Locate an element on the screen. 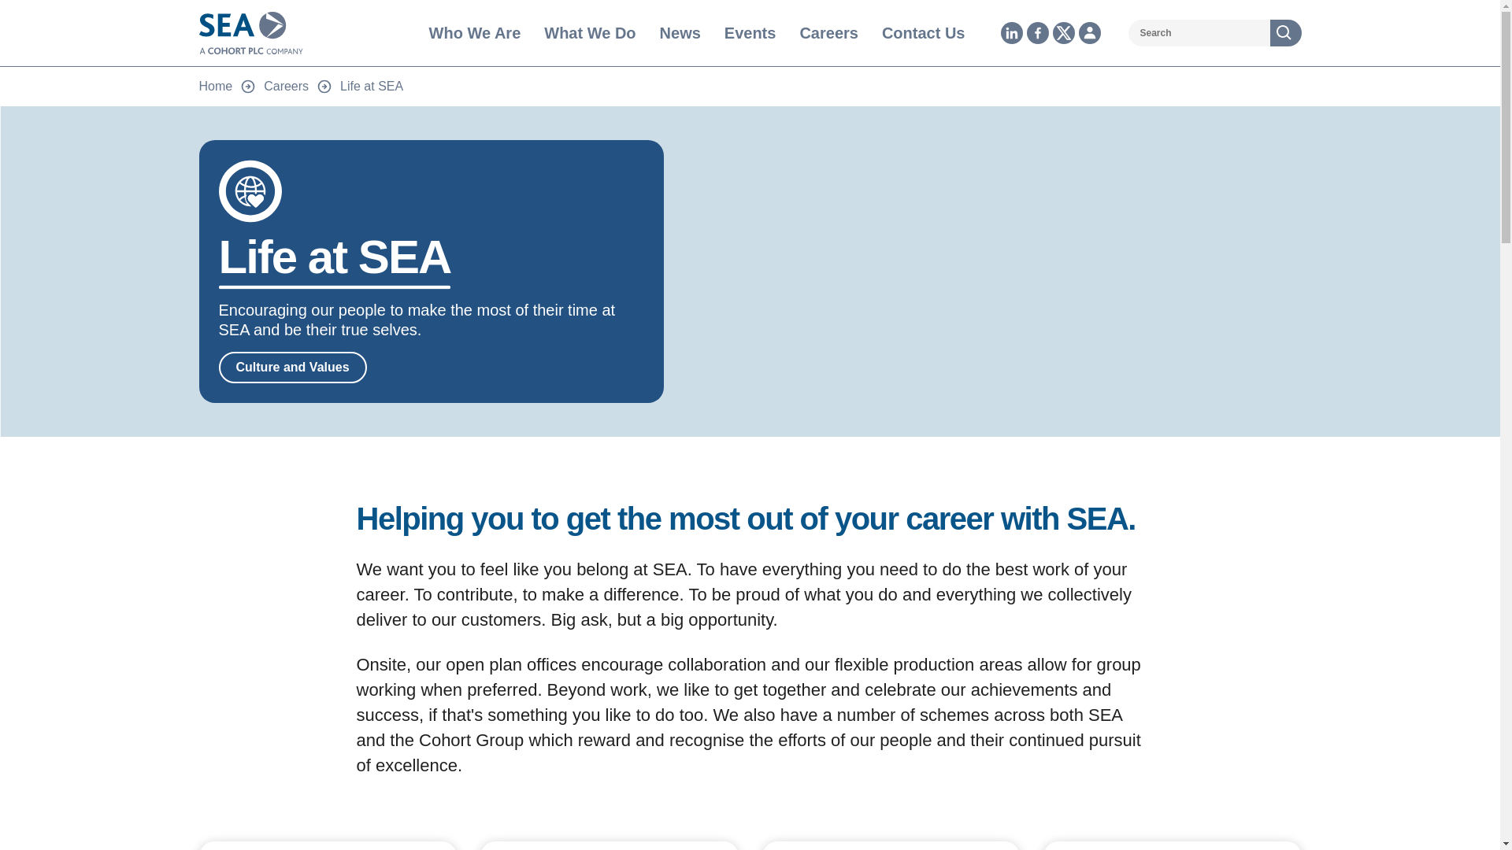 The image size is (1512, 850). Careers is located at coordinates (828, 33).